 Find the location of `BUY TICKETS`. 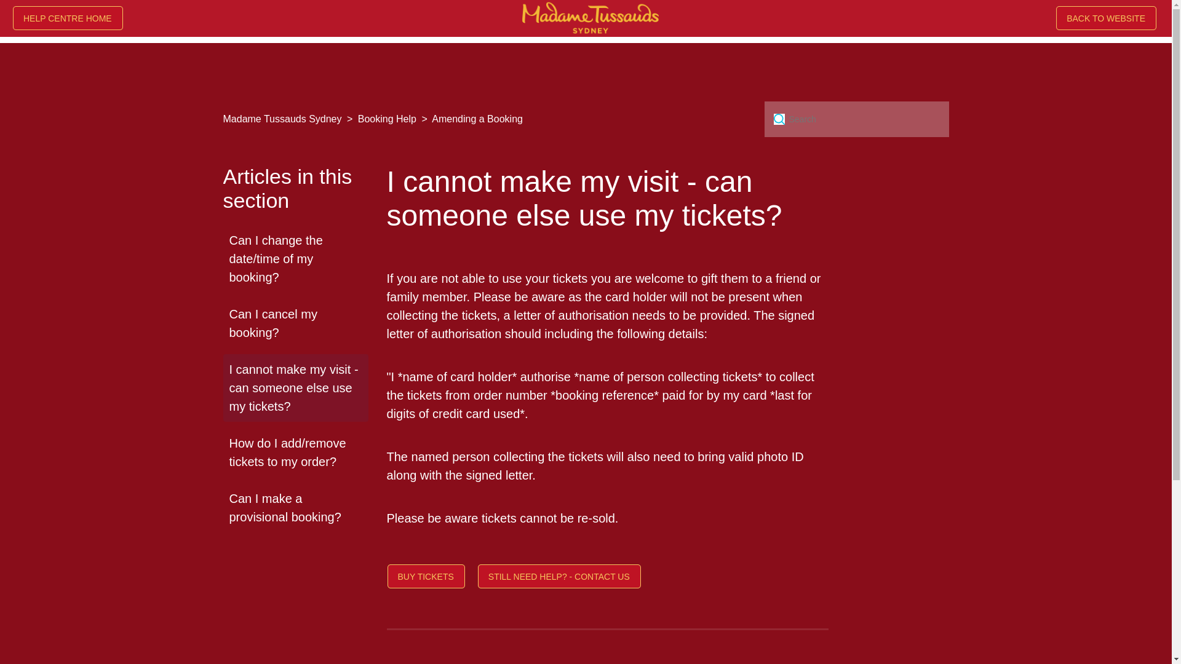

BUY TICKETS is located at coordinates (427, 578).